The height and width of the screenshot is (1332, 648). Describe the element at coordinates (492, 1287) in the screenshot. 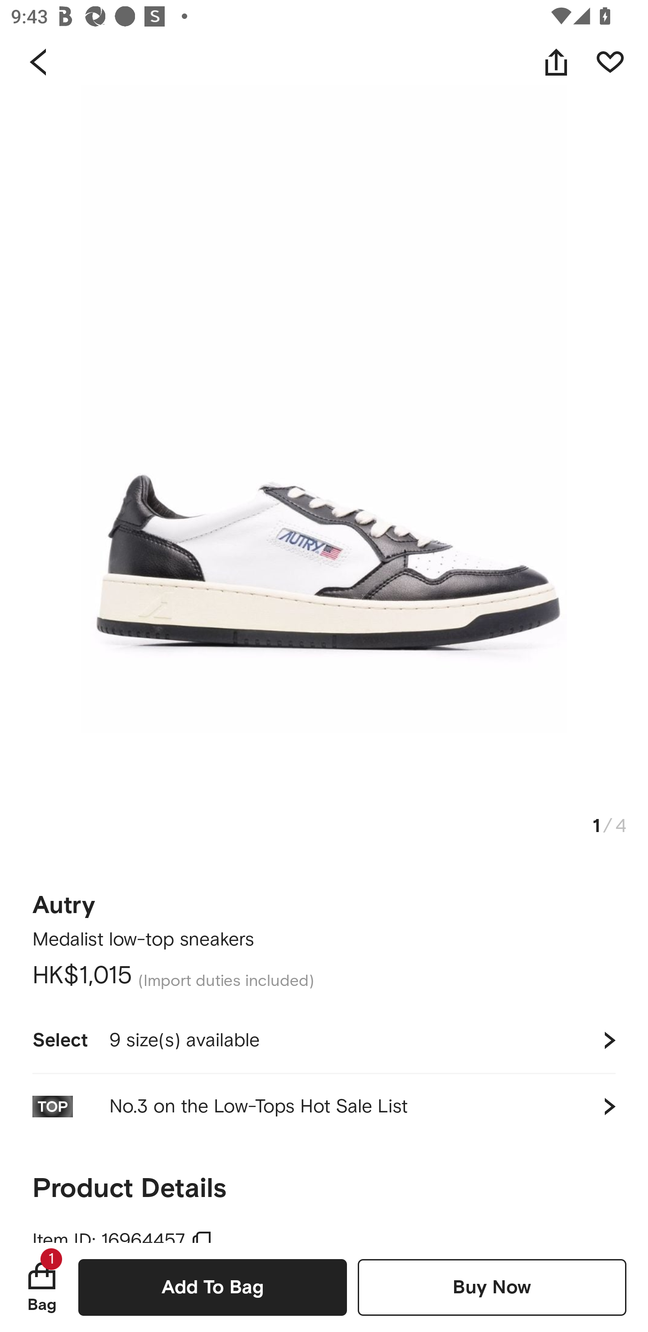

I see `Buy Now` at that location.